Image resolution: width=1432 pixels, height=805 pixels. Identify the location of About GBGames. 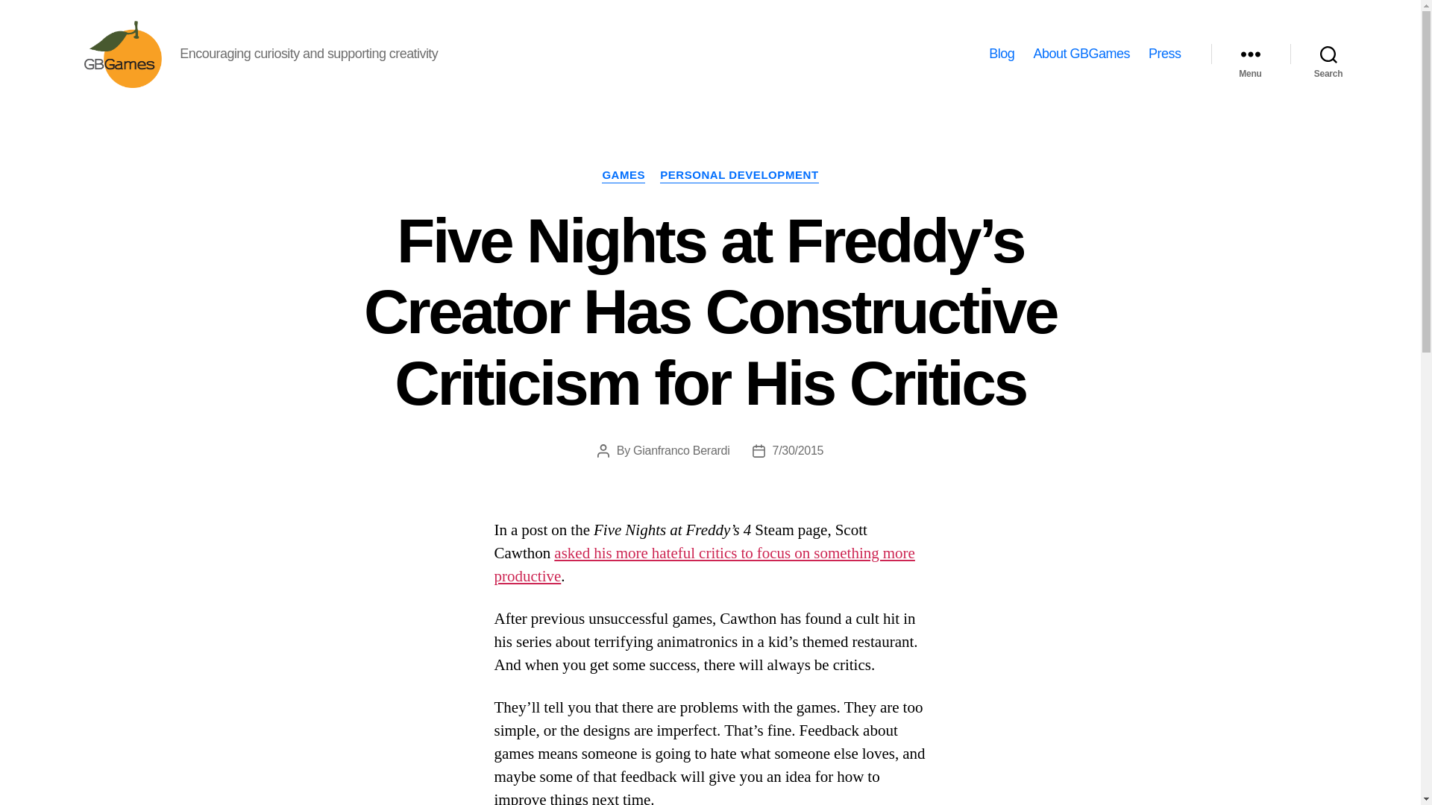
(1081, 54).